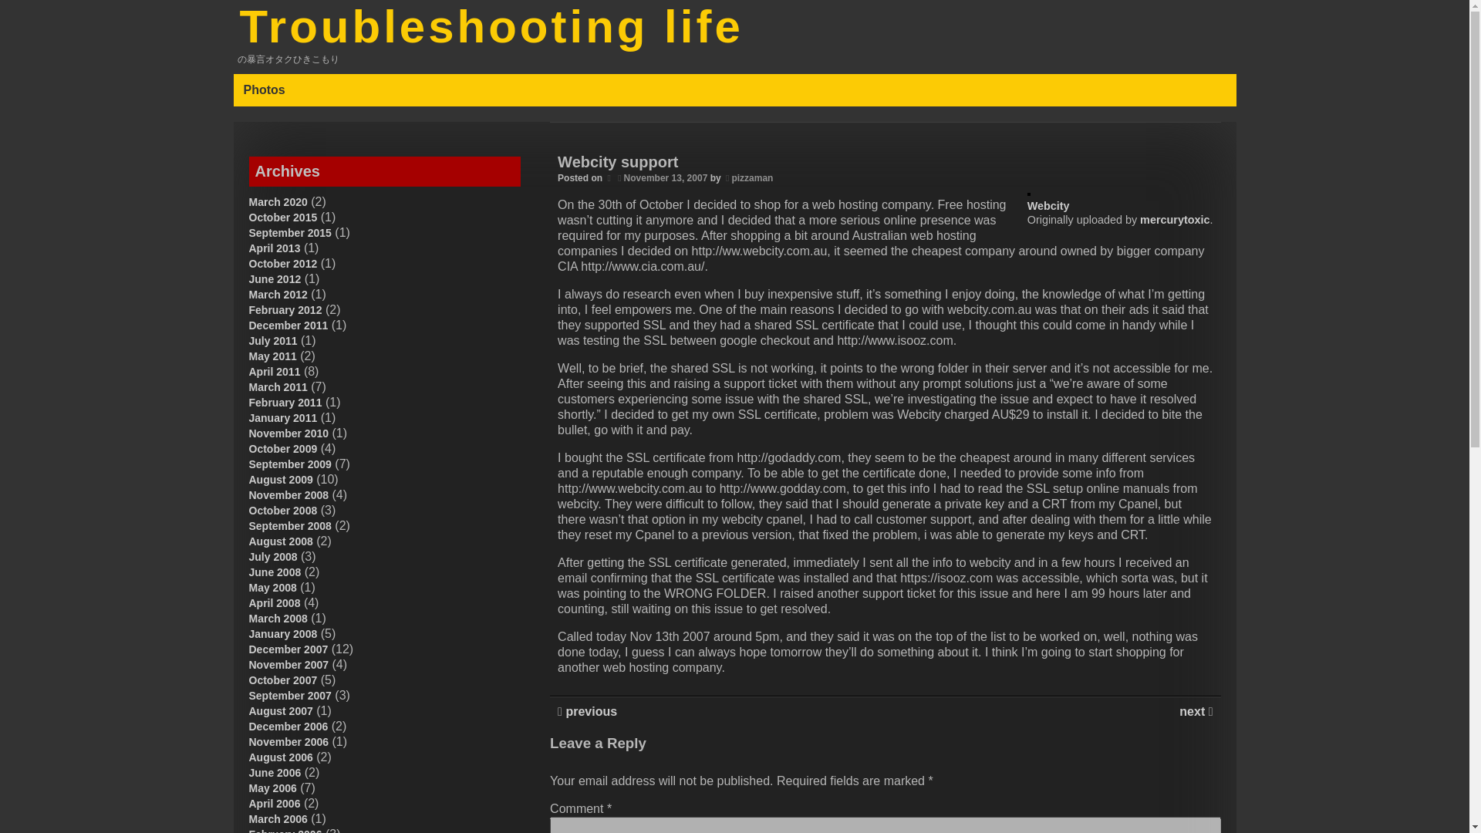  I want to click on Friends Only, so click(1021, 739).